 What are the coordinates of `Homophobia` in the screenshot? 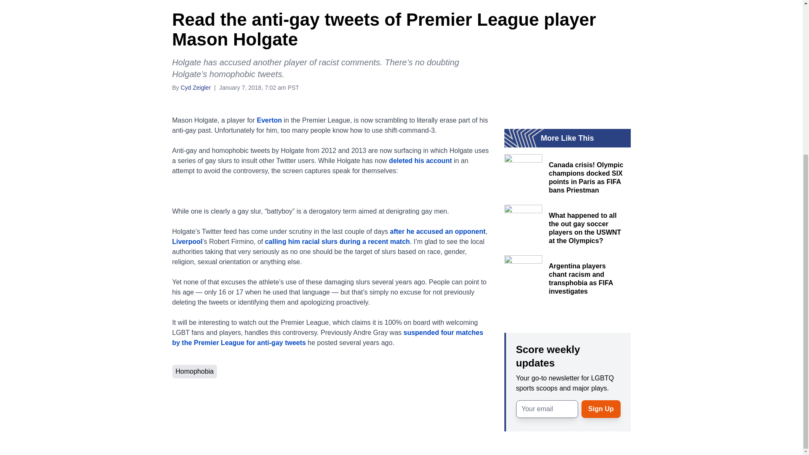 It's located at (194, 371).